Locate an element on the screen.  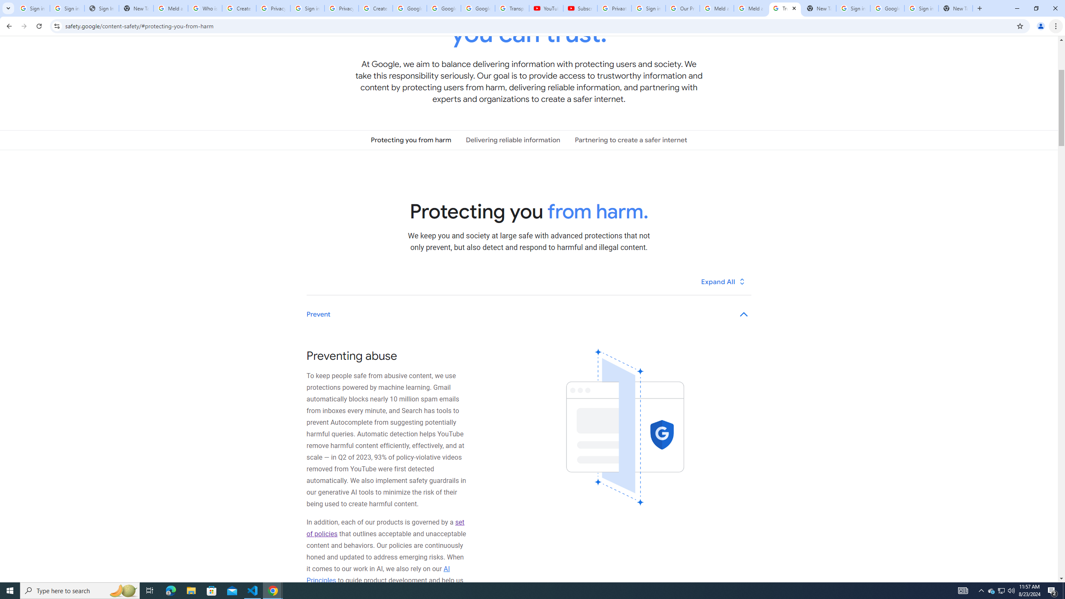
Subscriptions - YouTube is located at coordinates (580, 8).